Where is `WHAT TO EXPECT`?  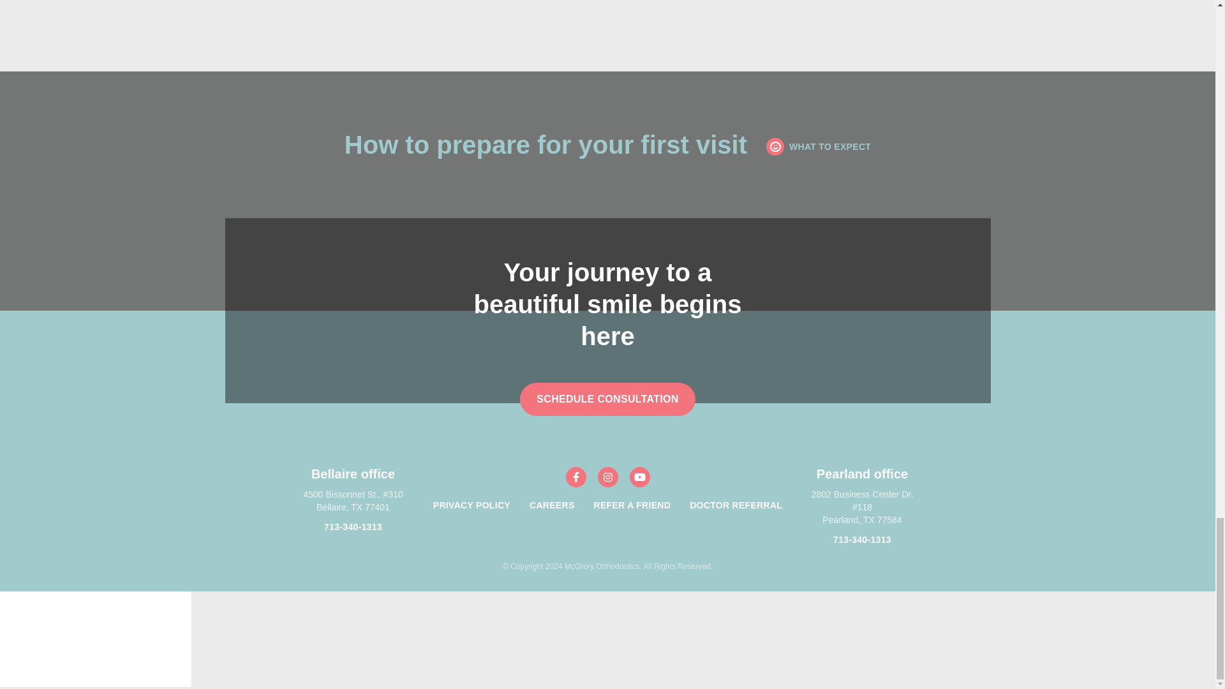
WHAT TO EXPECT is located at coordinates (819, 147).